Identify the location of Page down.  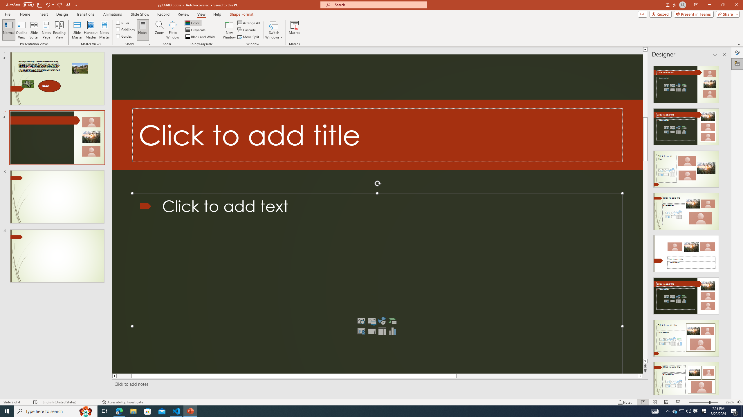
(645, 284).